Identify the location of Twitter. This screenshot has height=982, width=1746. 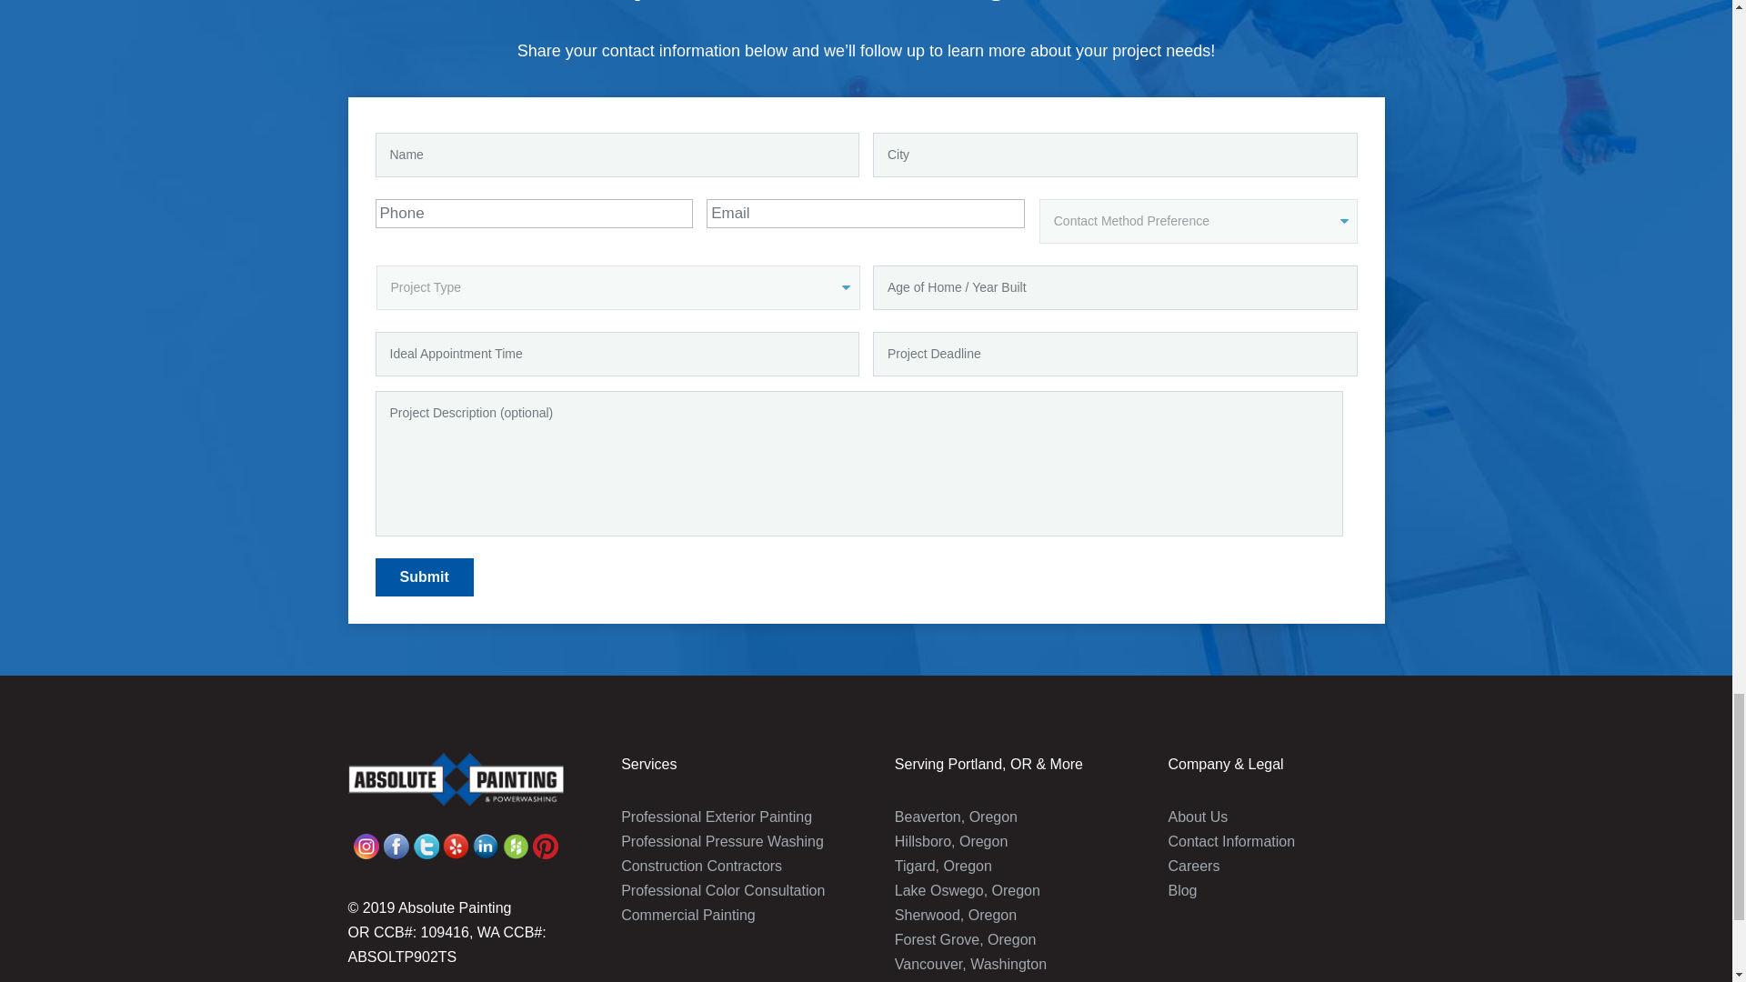
(426, 846).